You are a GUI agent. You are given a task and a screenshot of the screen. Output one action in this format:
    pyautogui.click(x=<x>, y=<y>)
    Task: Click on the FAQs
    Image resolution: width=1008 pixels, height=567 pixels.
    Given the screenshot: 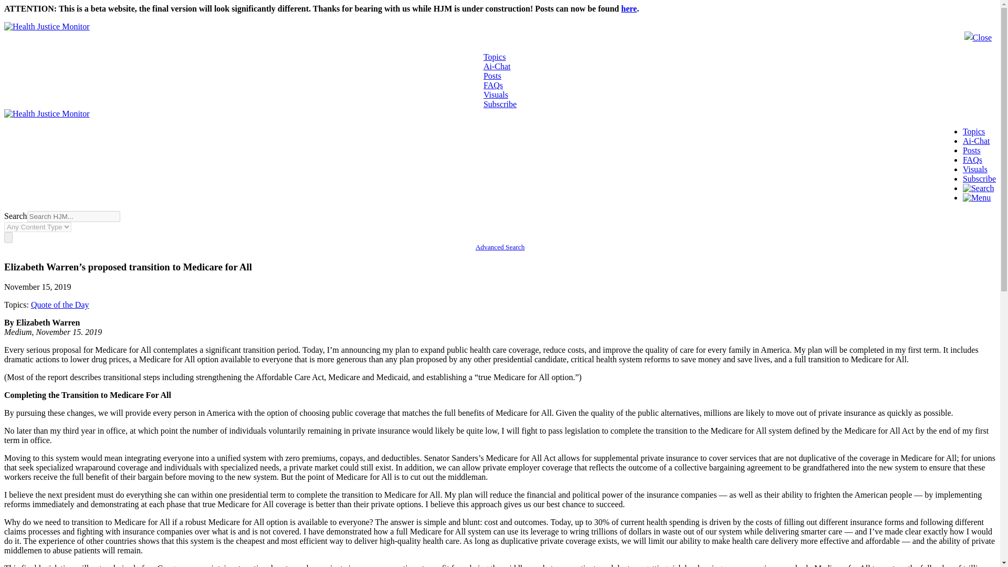 What is the action you would take?
    pyautogui.click(x=972, y=160)
    